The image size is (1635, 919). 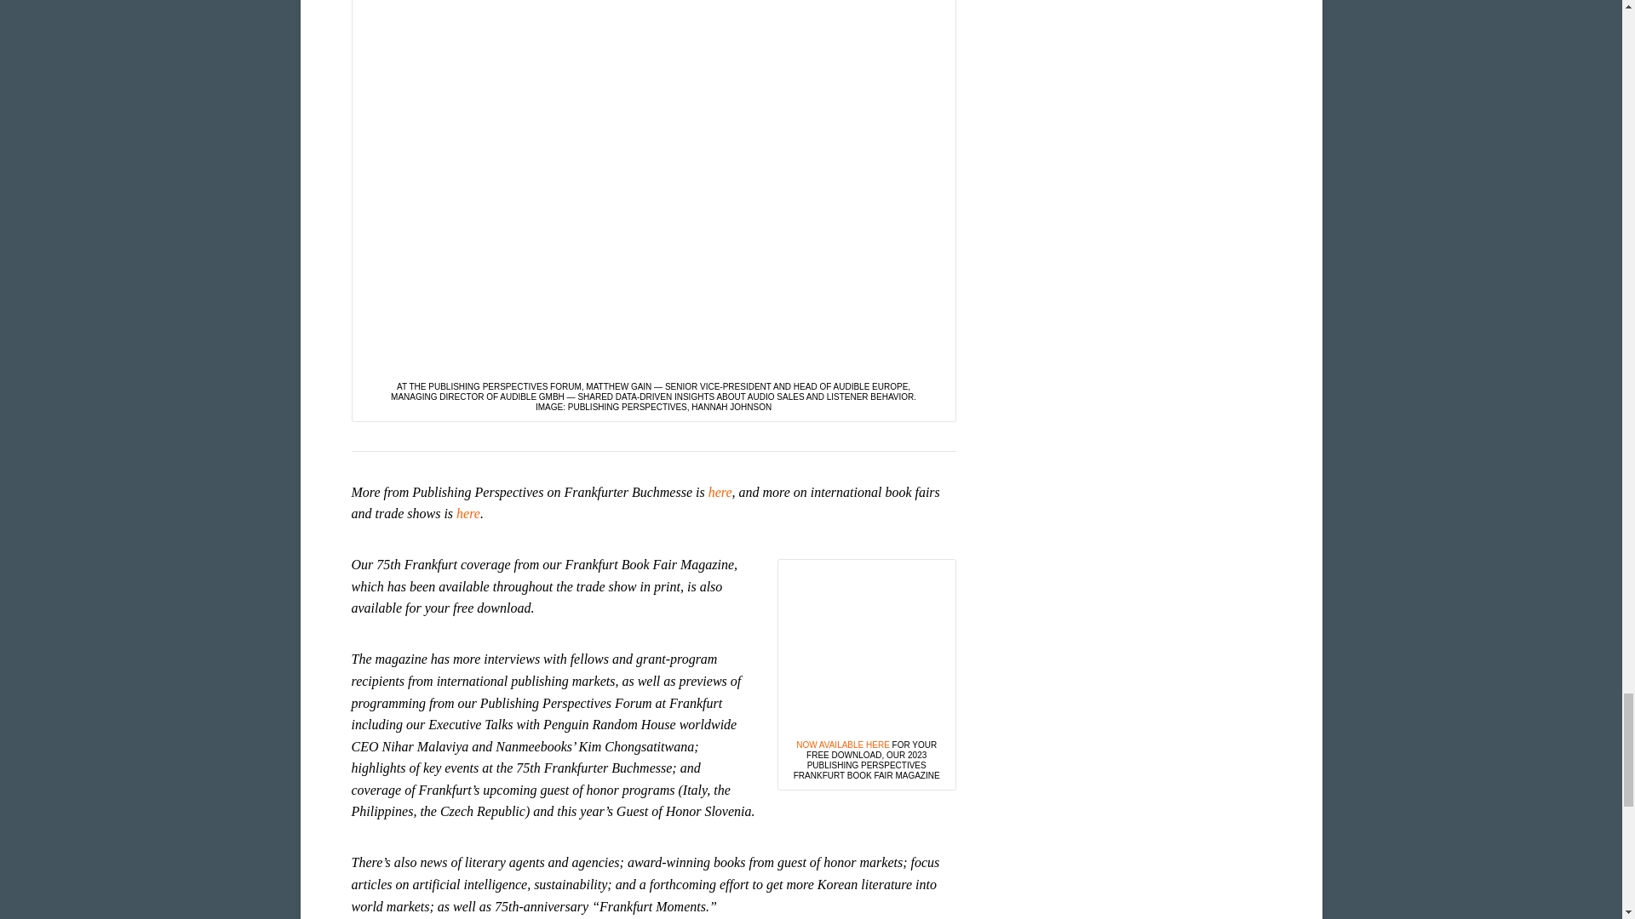 I want to click on NOW AVAILABLE HERE, so click(x=843, y=745).